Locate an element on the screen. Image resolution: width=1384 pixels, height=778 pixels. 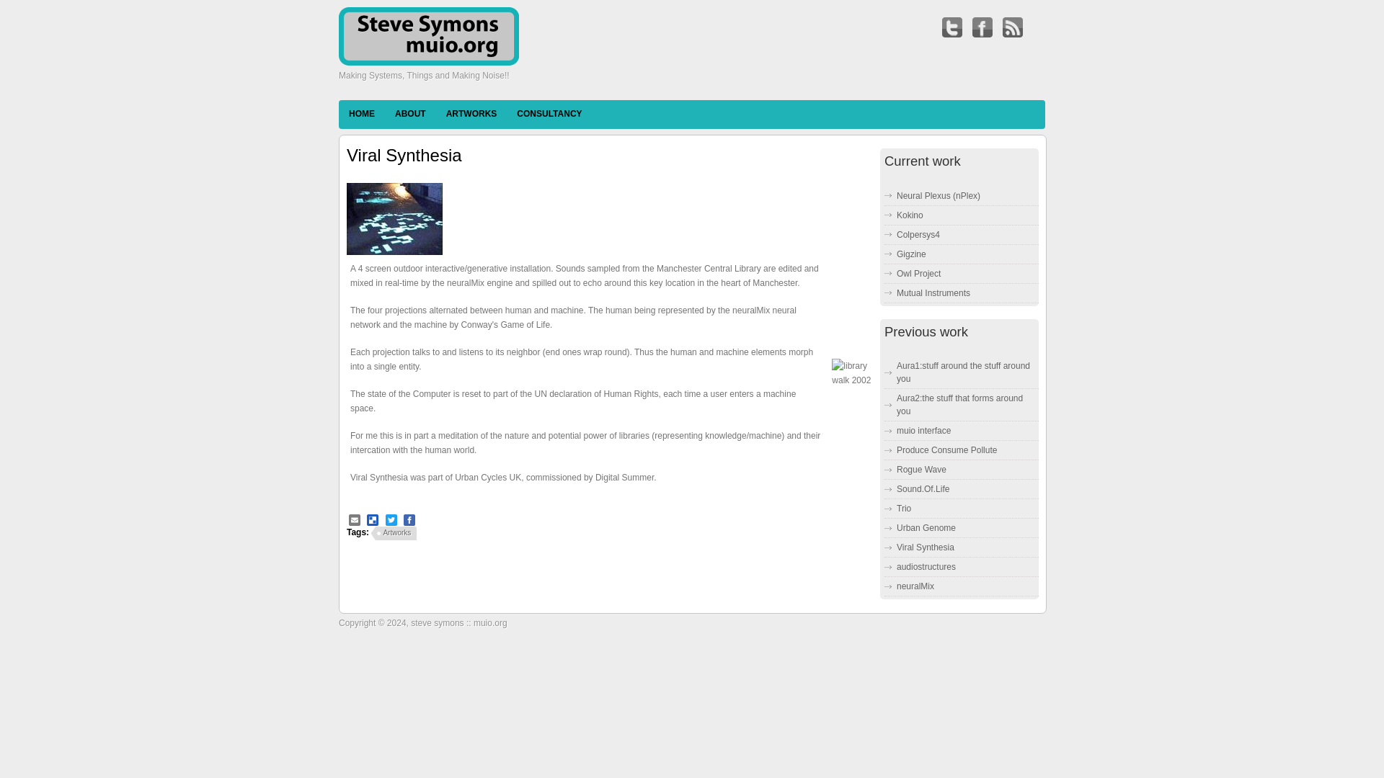
ABOUT is located at coordinates (409, 114).